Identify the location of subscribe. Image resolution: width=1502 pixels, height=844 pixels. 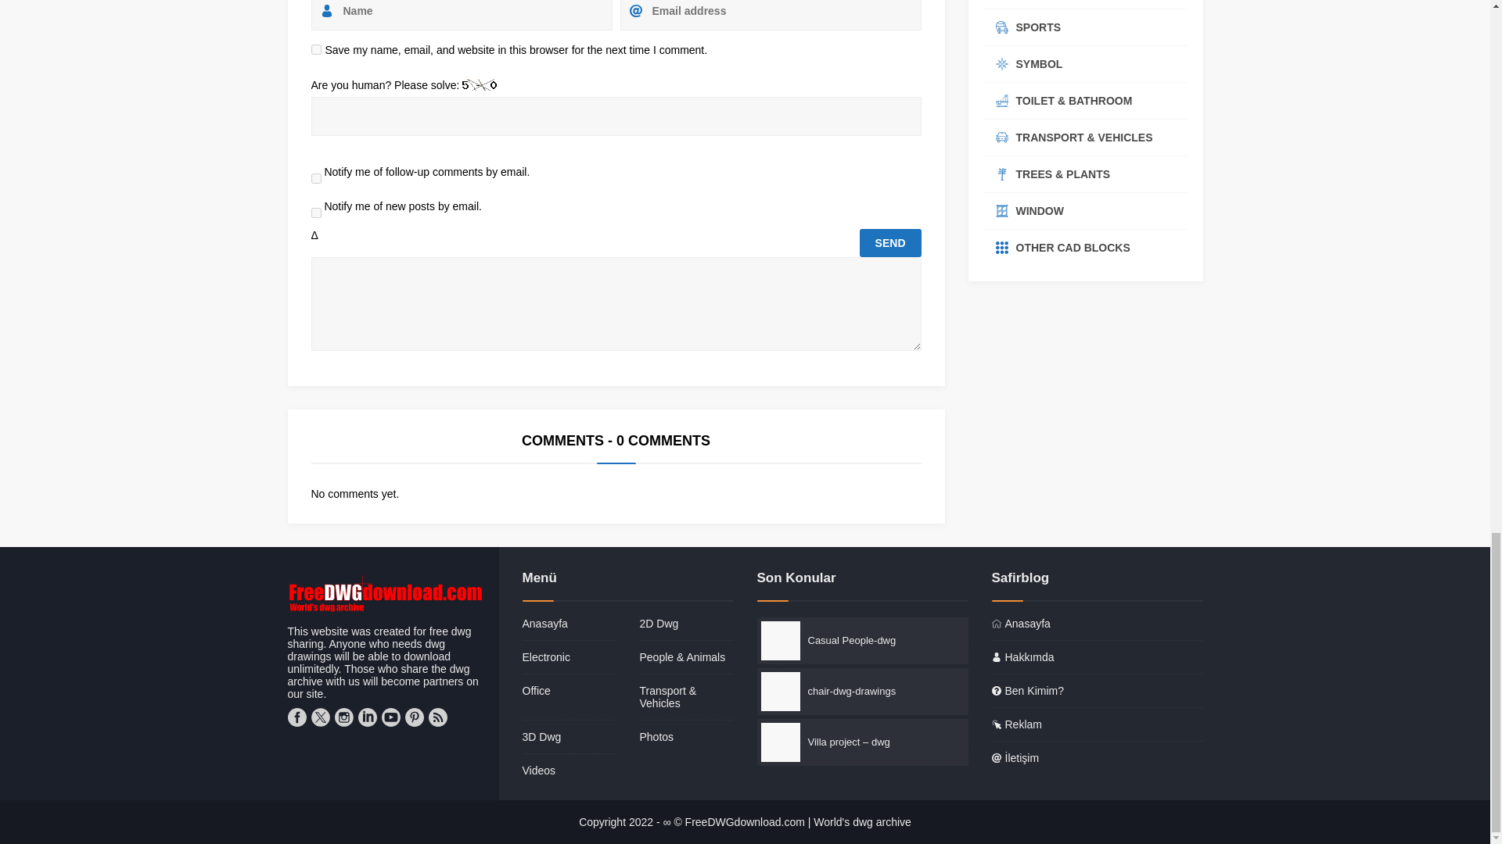
(316, 213).